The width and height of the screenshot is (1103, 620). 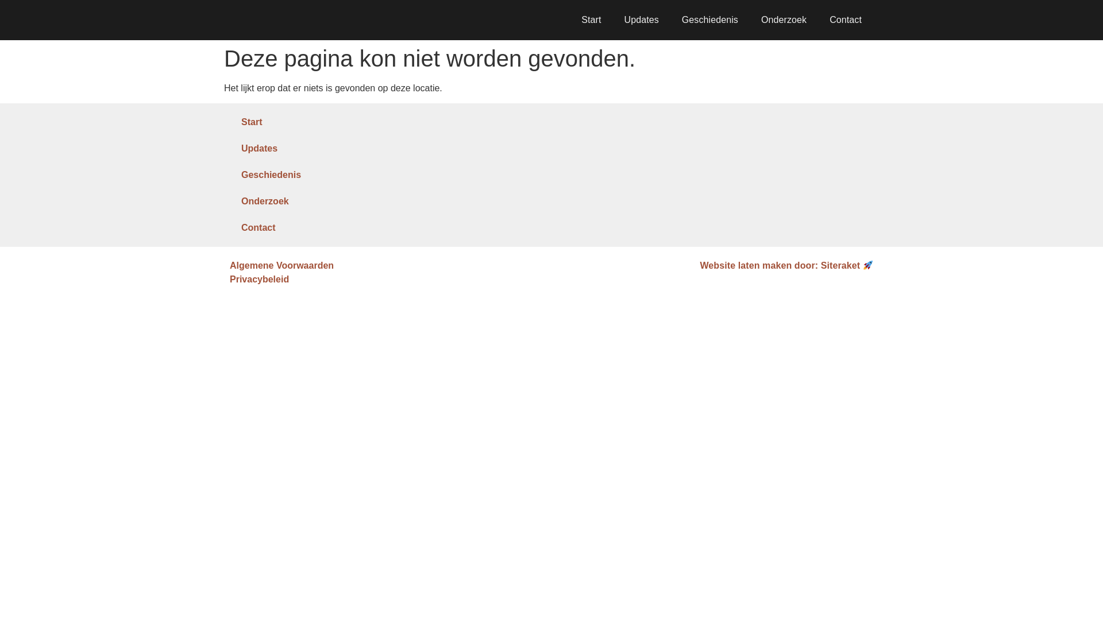 I want to click on Onderzoek, so click(x=784, y=20).